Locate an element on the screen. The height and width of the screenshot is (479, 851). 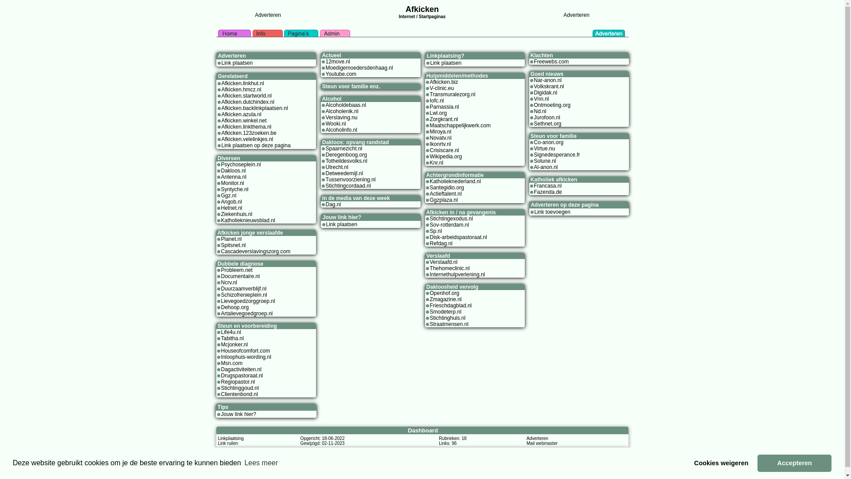
Link plaatsen is located at coordinates (238, 63).